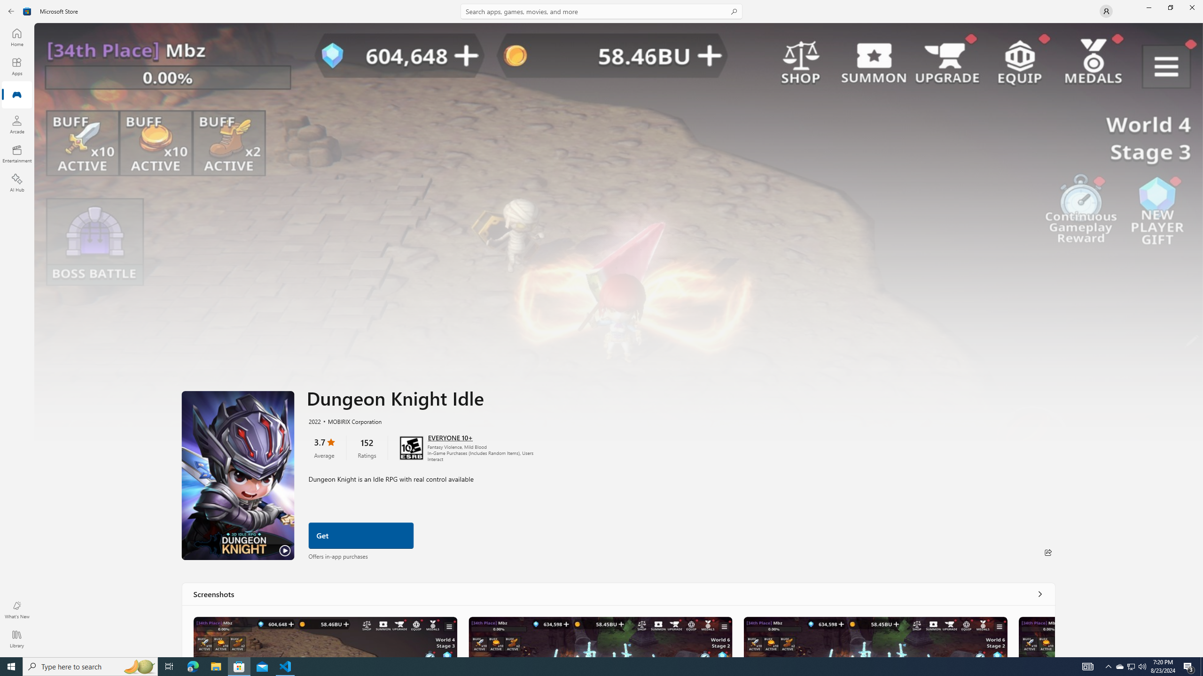 The height and width of the screenshot is (676, 1203). I want to click on Play Trailer, so click(238, 475).